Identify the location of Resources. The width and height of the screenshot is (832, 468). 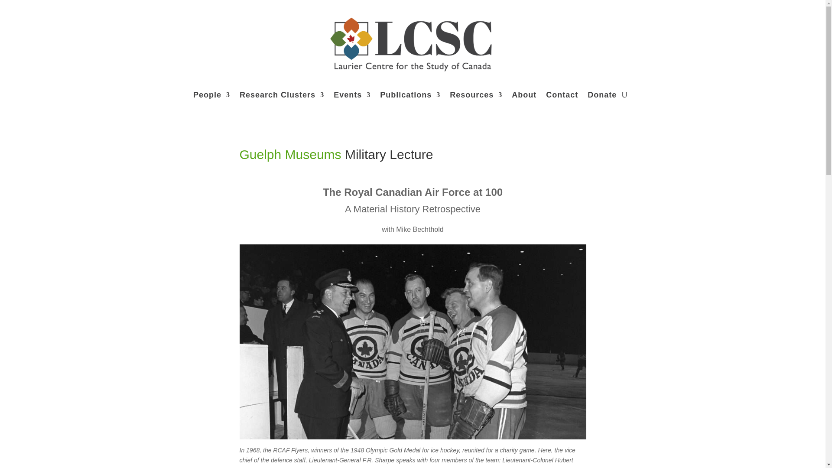
(476, 95).